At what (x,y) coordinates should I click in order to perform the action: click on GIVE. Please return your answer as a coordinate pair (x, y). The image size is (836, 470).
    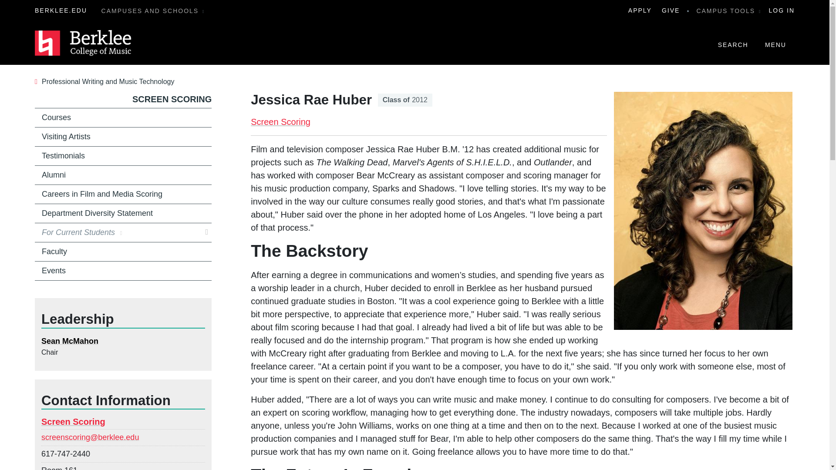
    Looking at the image, I should click on (669, 10).